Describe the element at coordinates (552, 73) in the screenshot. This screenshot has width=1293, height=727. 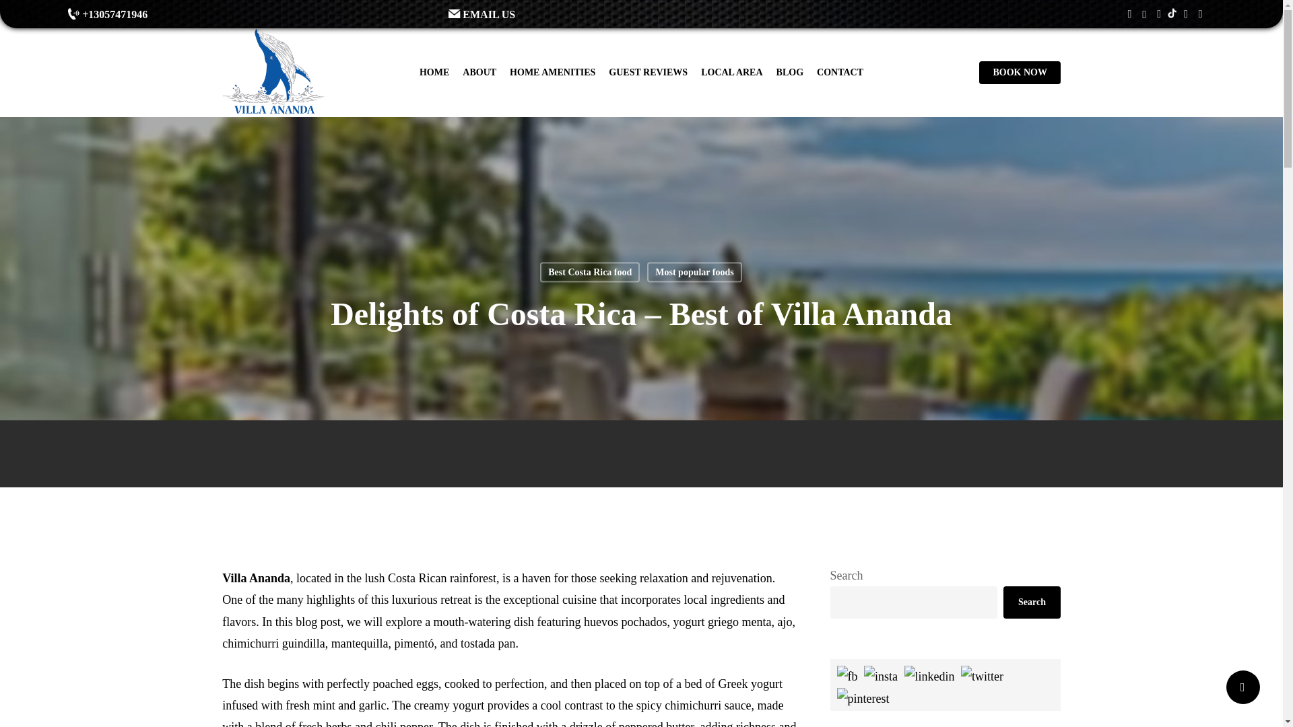
I see `HOME AMENITIES` at that location.